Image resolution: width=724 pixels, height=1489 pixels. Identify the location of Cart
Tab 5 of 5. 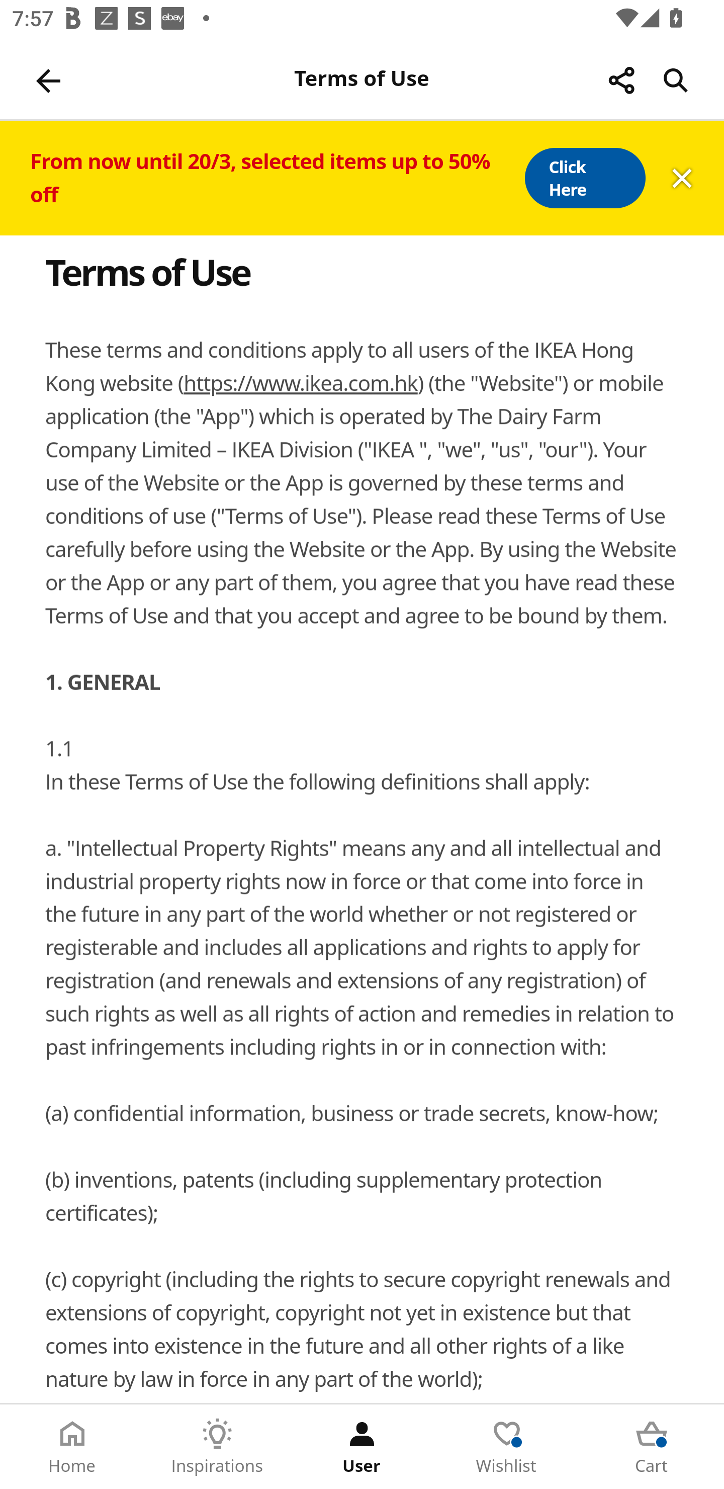
(652, 1447).